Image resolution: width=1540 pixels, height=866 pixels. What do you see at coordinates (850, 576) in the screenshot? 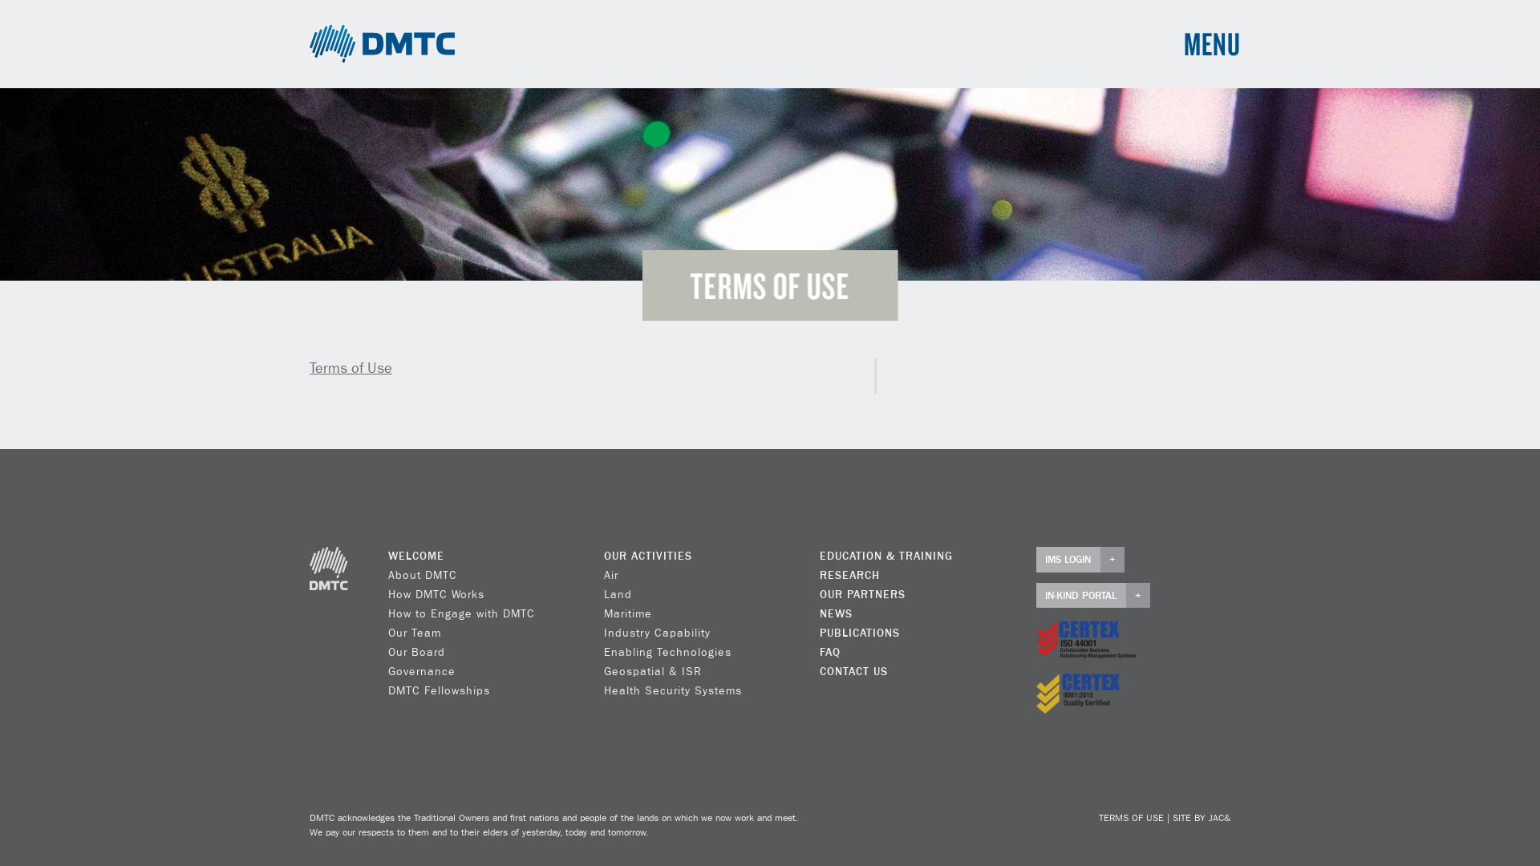
I see `RESEARCH` at bounding box center [850, 576].